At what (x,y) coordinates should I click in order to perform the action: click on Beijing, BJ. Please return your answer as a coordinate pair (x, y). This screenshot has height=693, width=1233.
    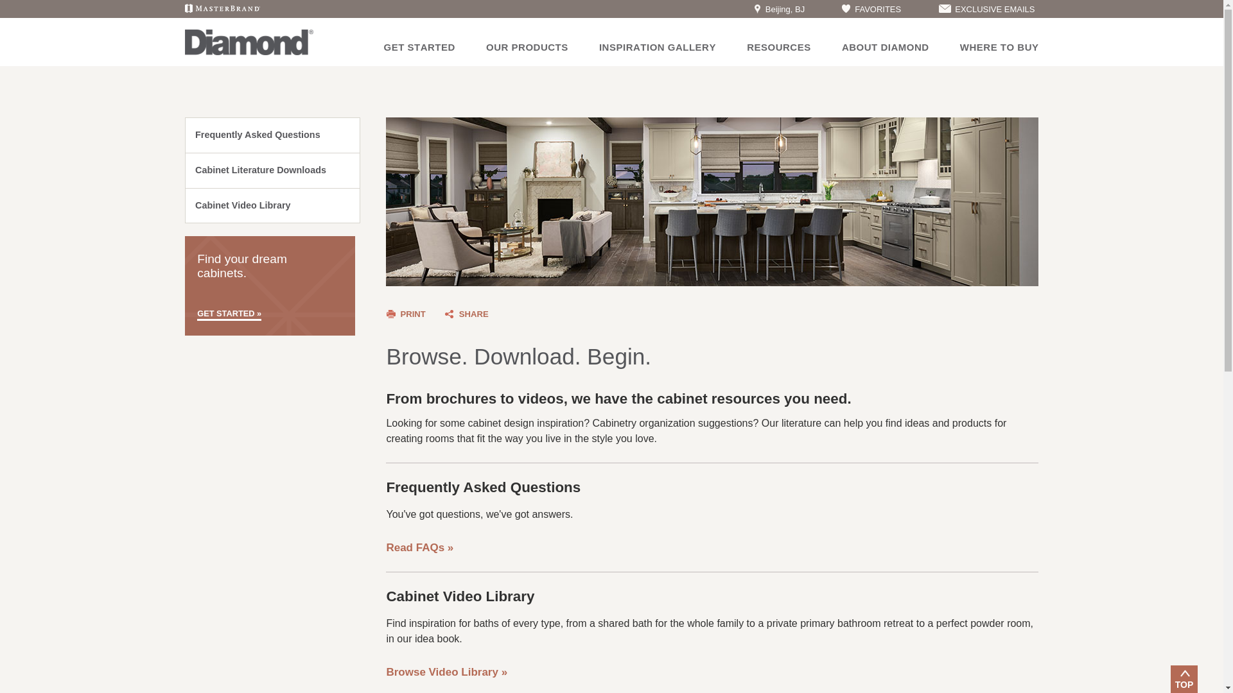
    Looking at the image, I should click on (780, 9).